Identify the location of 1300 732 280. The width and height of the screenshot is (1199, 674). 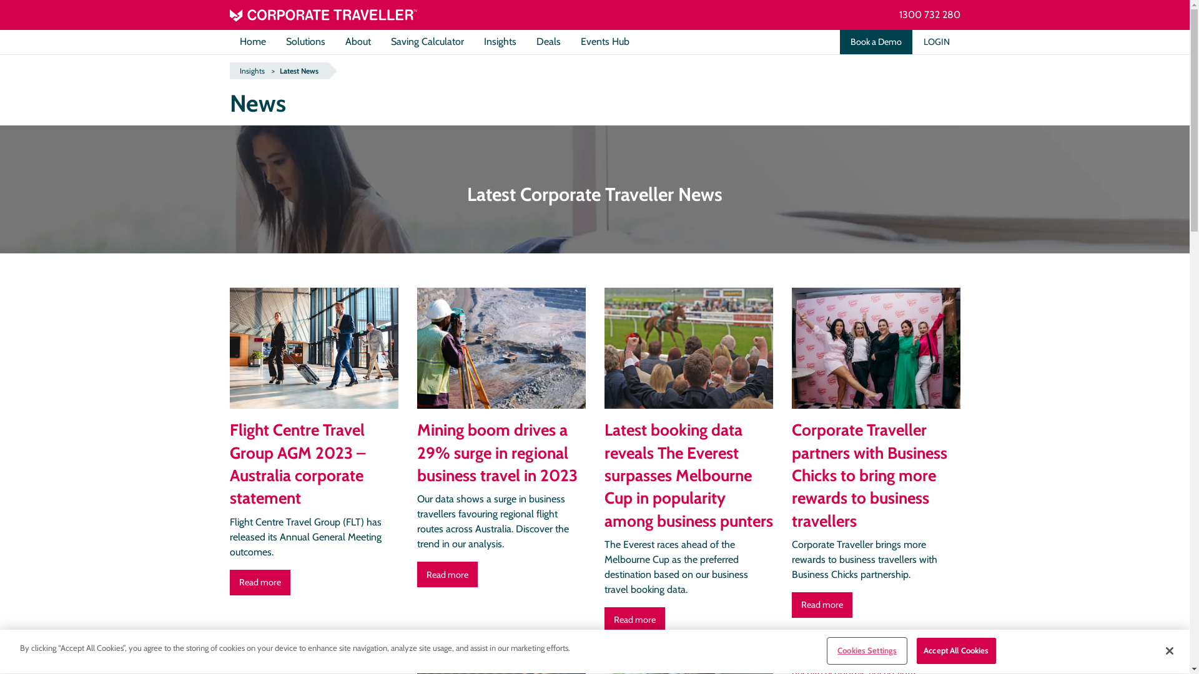
(930, 15).